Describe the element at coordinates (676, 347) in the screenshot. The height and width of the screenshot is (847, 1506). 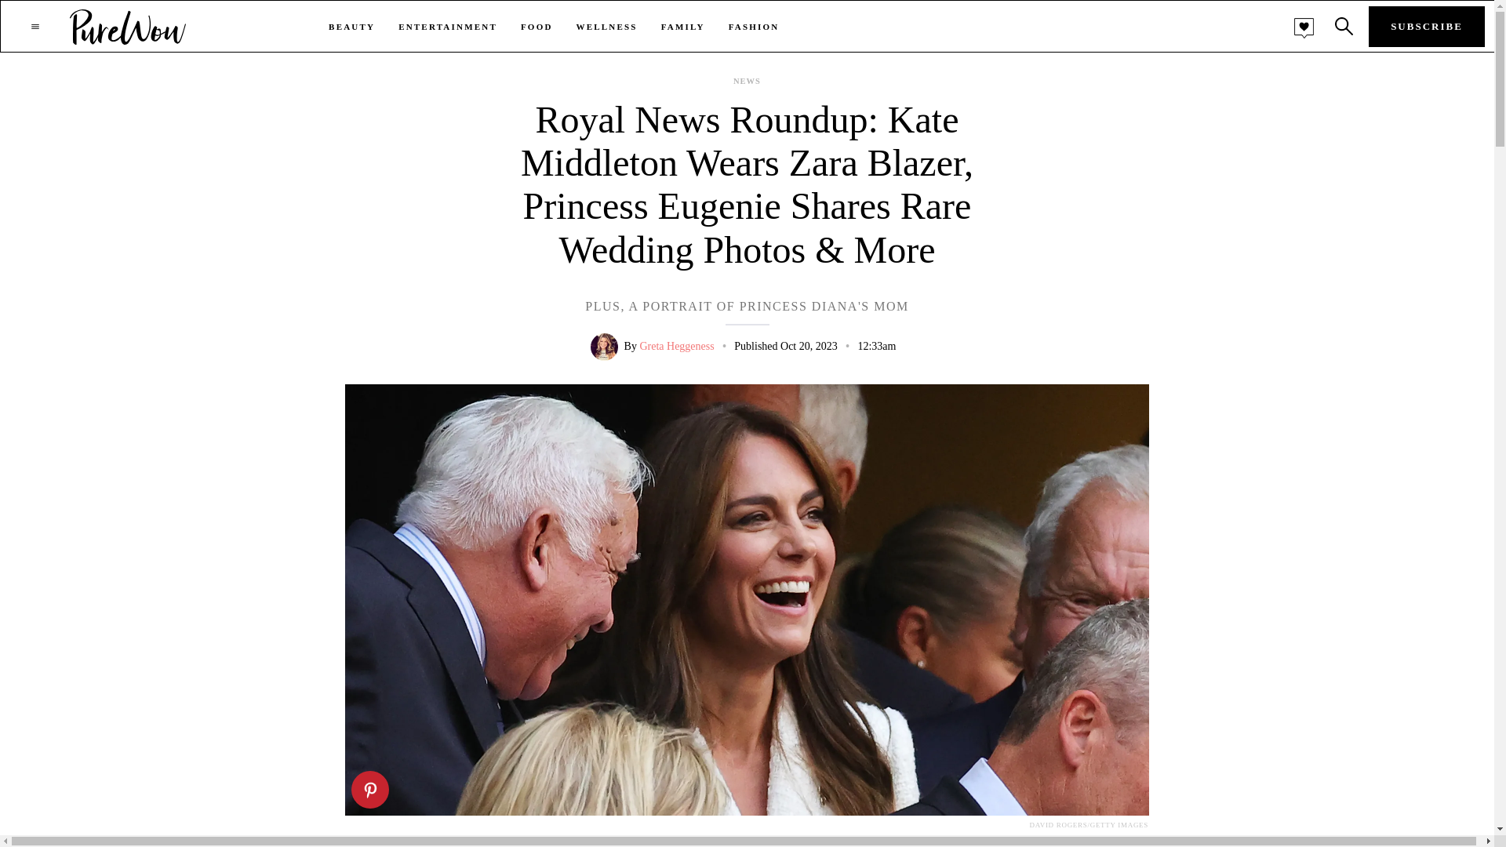
I see `Greta Heggeness` at that location.